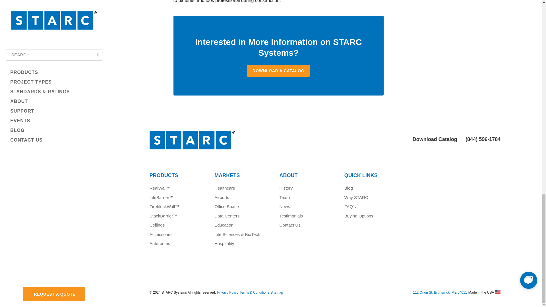 This screenshot has height=307, width=546. I want to click on 112 Orion St, Brunswick, ME 04011, so click(440, 292).